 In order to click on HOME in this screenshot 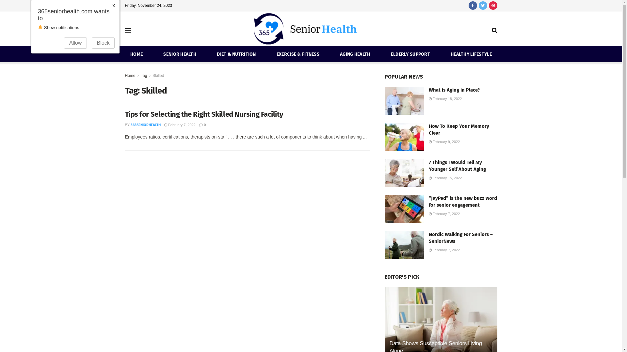, I will do `click(137, 54)`.